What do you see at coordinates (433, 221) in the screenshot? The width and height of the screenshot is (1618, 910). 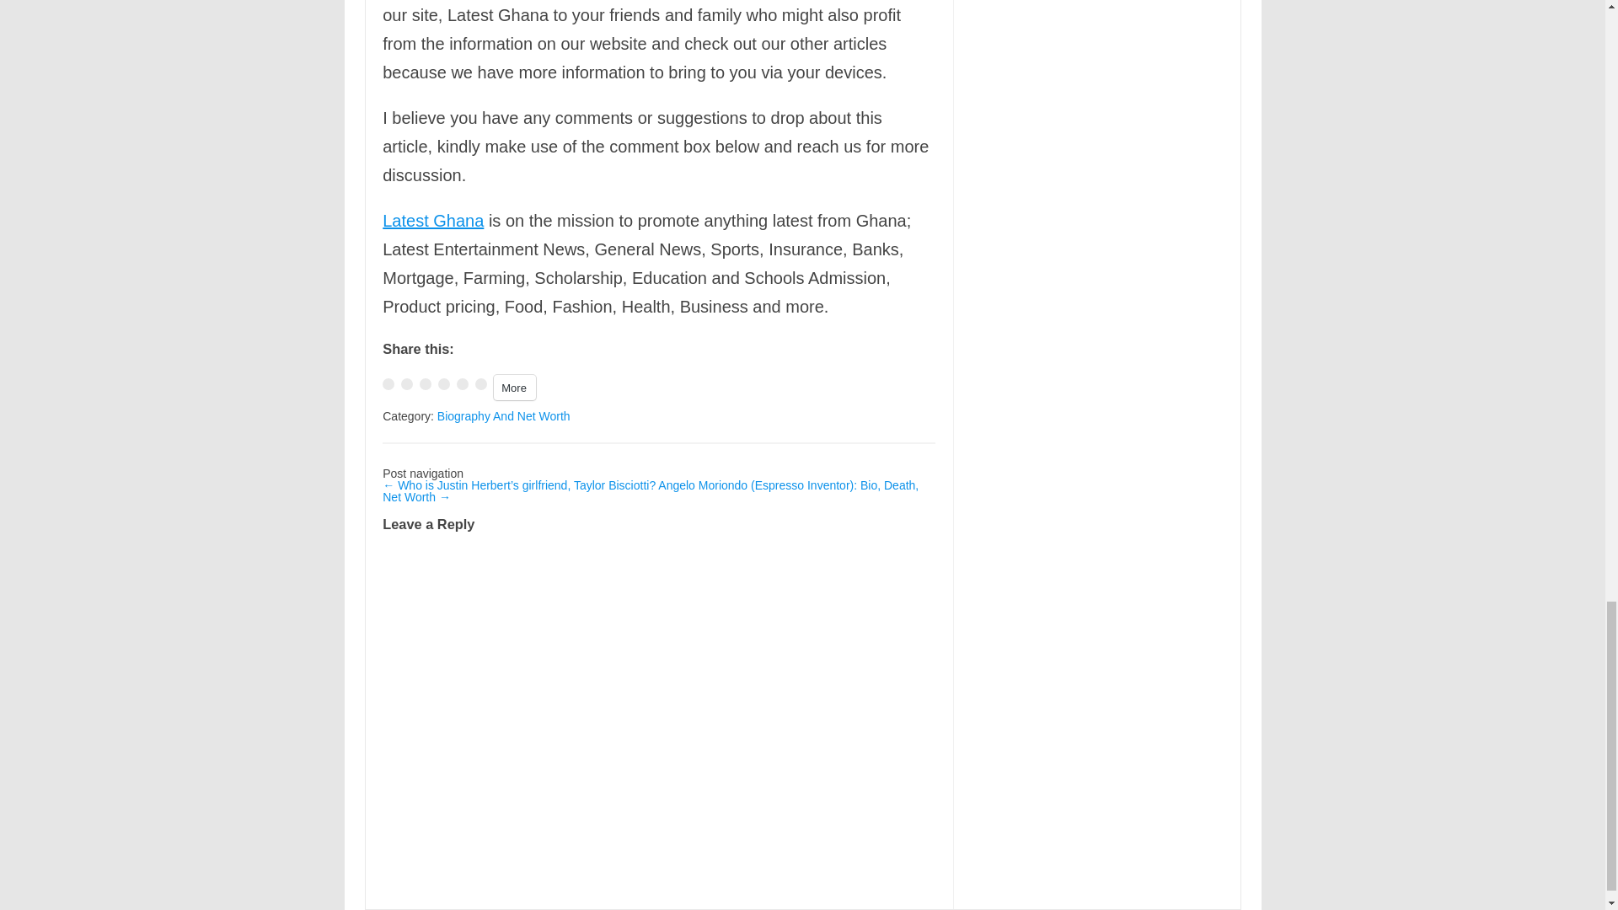 I see `Latest Ghana` at bounding box center [433, 221].